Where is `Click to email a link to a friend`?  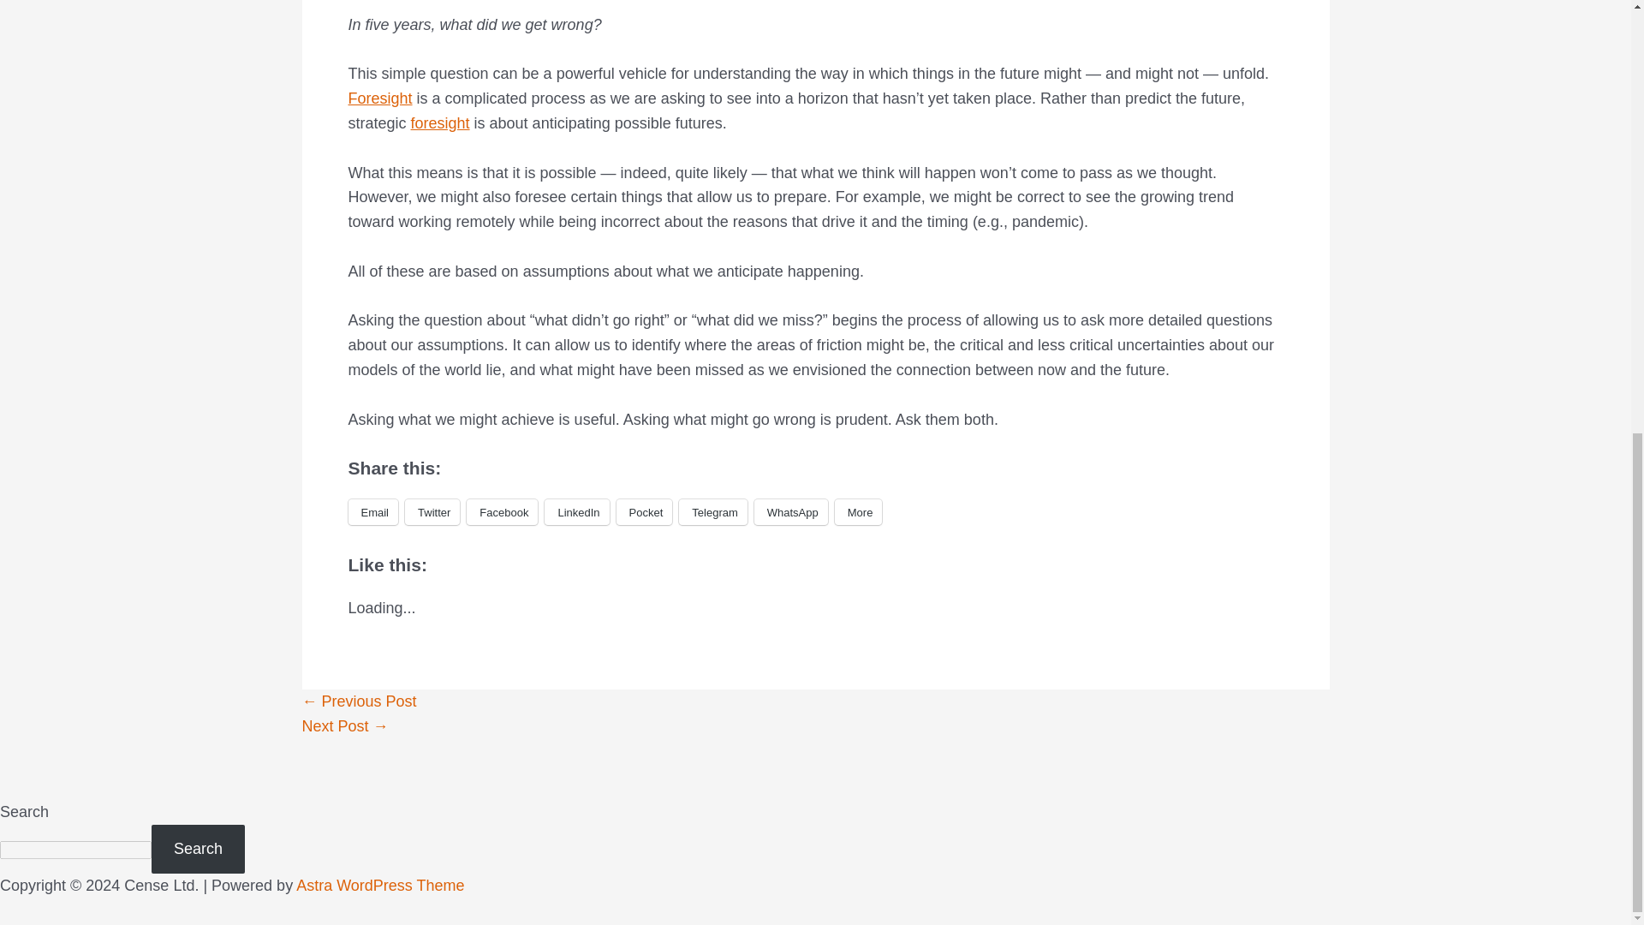
Click to email a link to a friend is located at coordinates (372, 512).